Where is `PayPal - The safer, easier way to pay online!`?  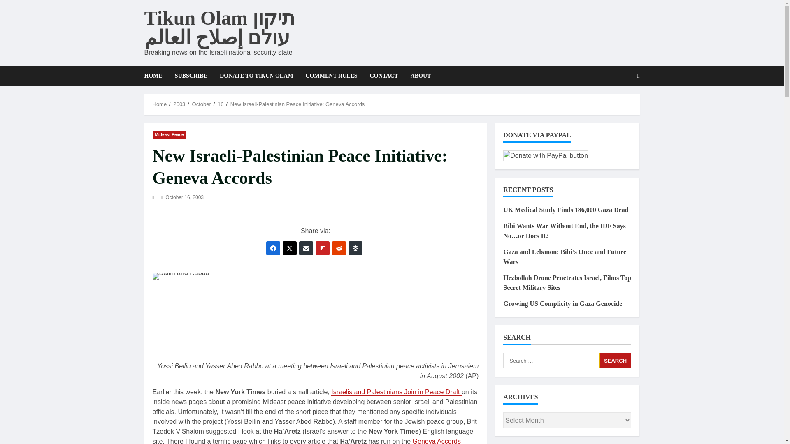
PayPal - The safer, easier way to pay online! is located at coordinates (546, 156).